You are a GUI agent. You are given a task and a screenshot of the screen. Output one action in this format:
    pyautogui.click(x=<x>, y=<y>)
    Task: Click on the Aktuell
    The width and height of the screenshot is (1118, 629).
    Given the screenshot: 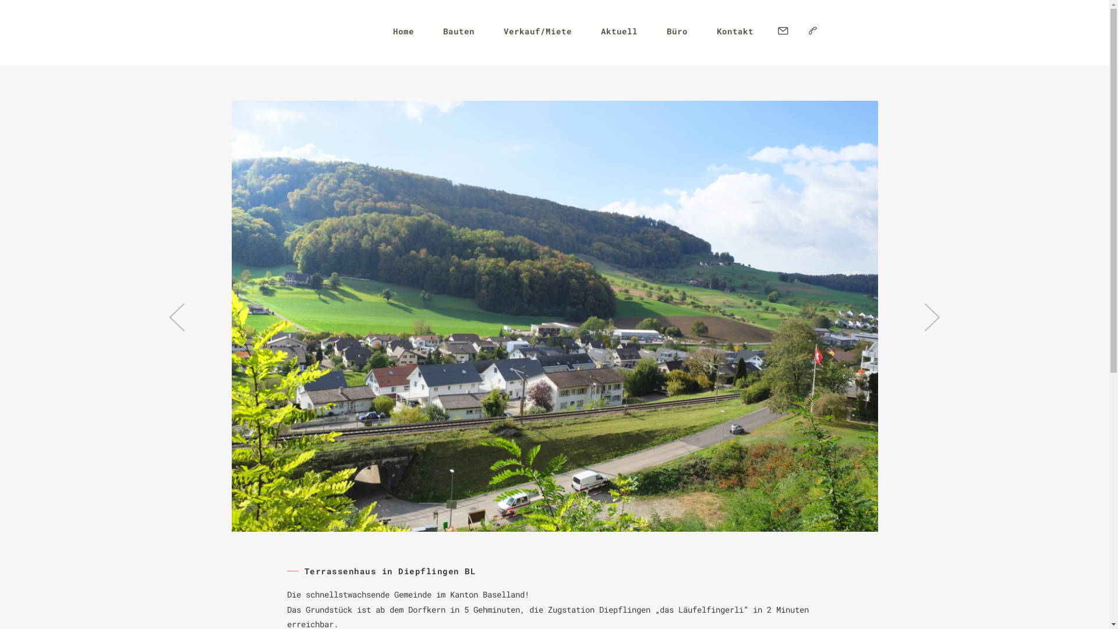 What is the action you would take?
    pyautogui.click(x=620, y=31)
    